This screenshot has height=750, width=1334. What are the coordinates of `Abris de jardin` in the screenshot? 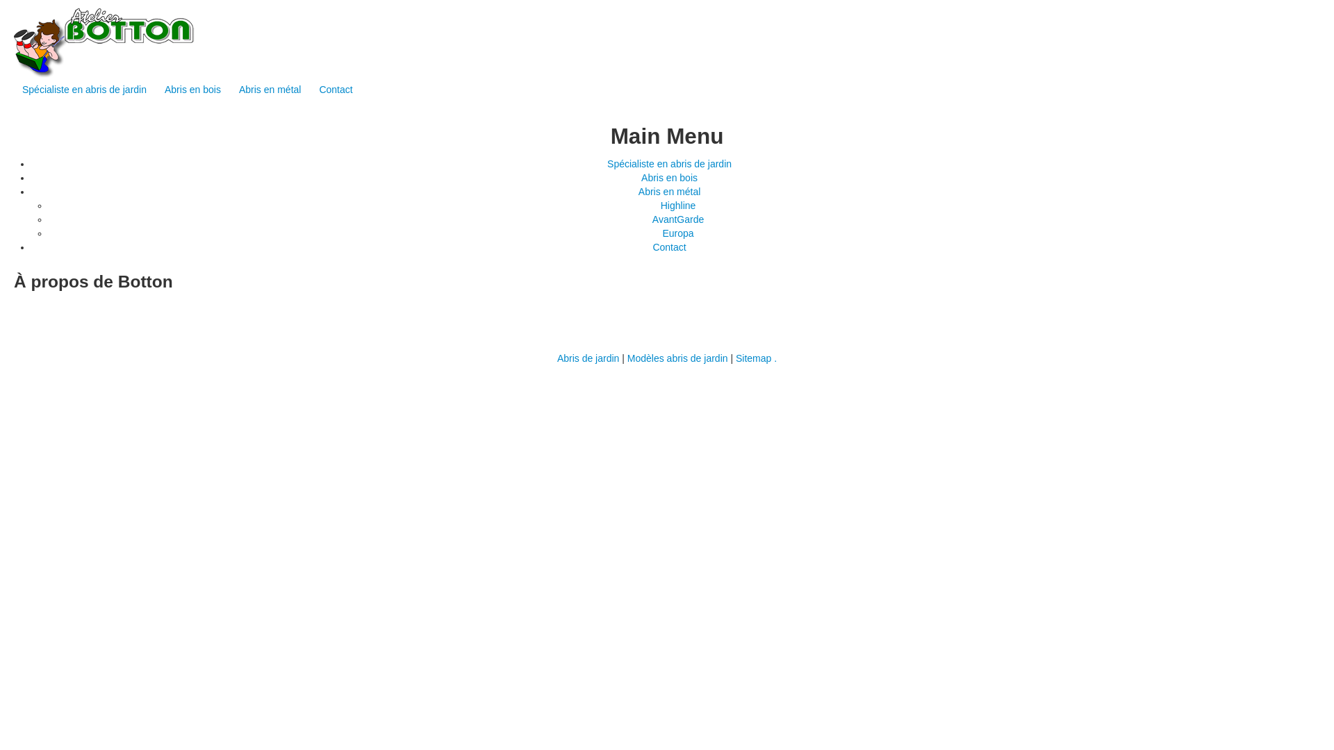 It's located at (588, 358).